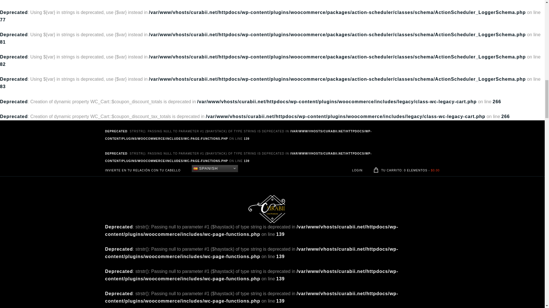  Describe the element at coordinates (357, 170) in the screenshot. I see `LOGIN` at that location.